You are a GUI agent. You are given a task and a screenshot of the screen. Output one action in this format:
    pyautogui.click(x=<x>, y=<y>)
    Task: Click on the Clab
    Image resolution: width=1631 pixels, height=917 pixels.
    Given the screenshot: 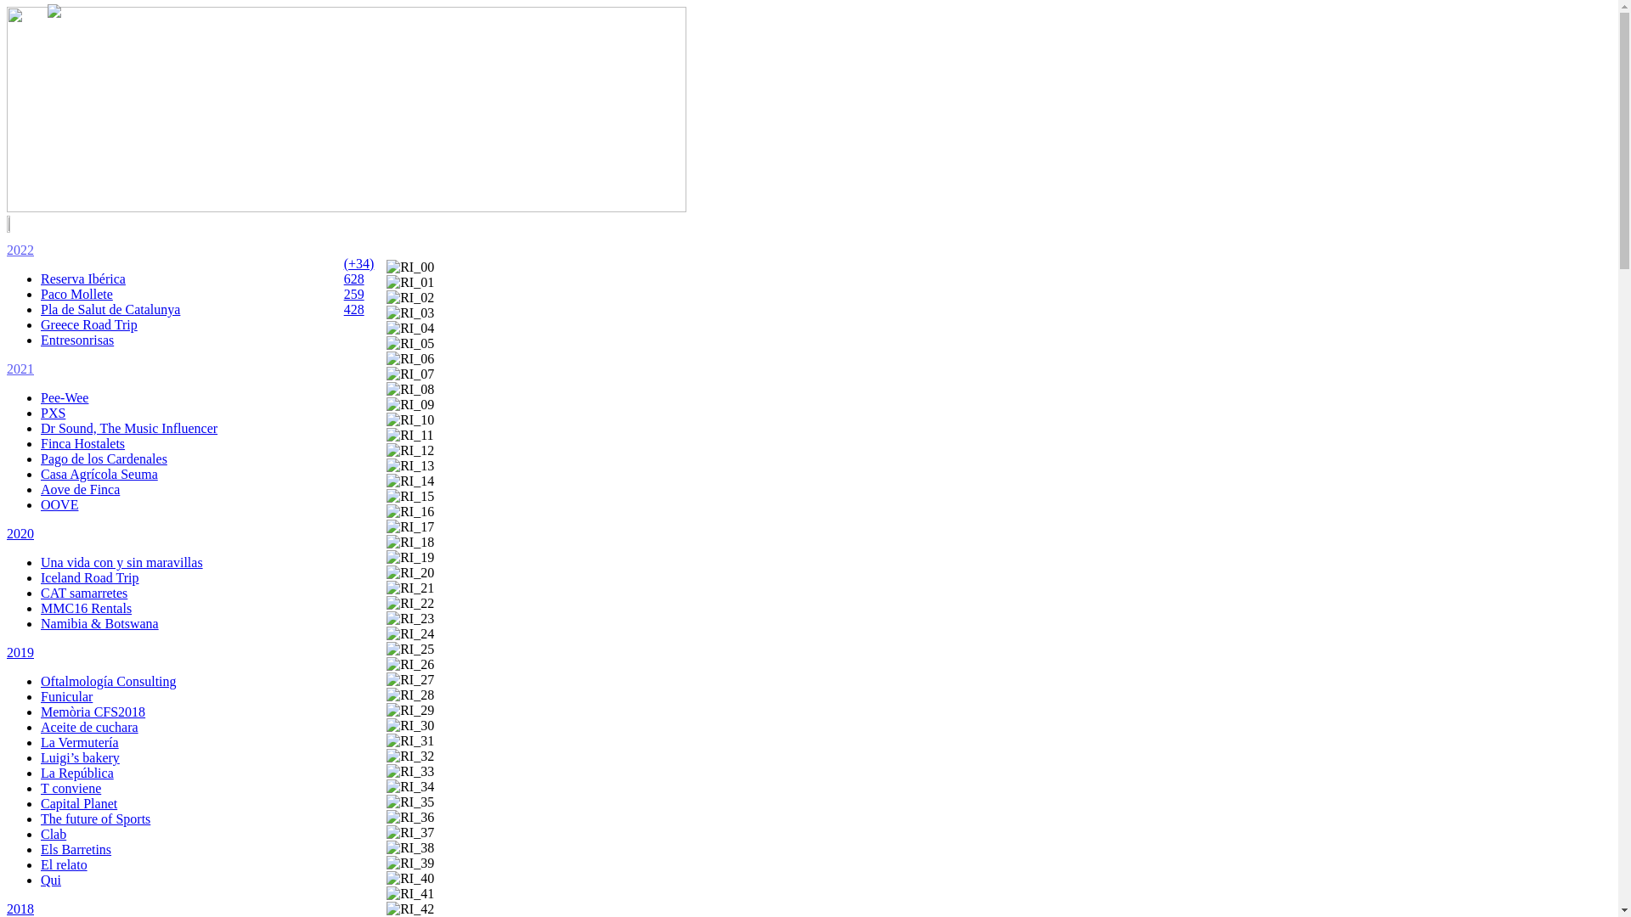 What is the action you would take?
    pyautogui.click(x=54, y=834)
    